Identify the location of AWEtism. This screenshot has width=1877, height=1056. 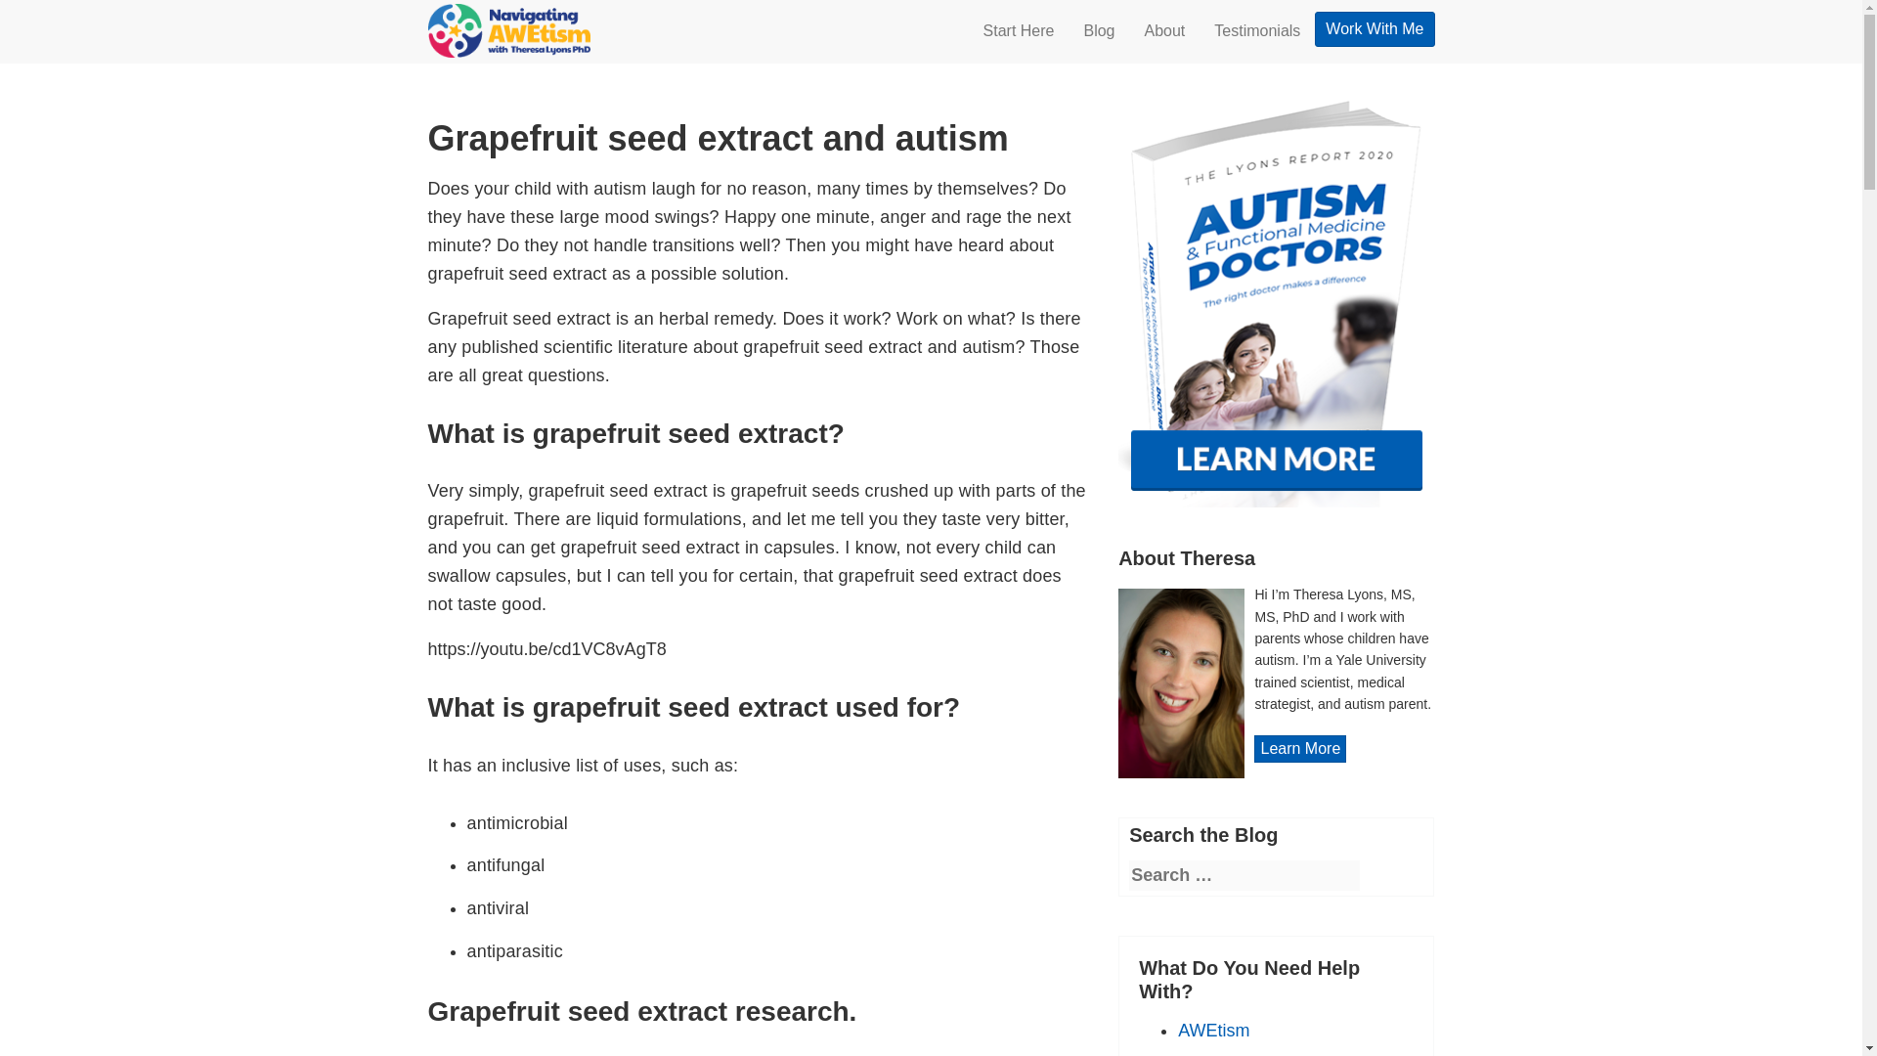
(1214, 1031).